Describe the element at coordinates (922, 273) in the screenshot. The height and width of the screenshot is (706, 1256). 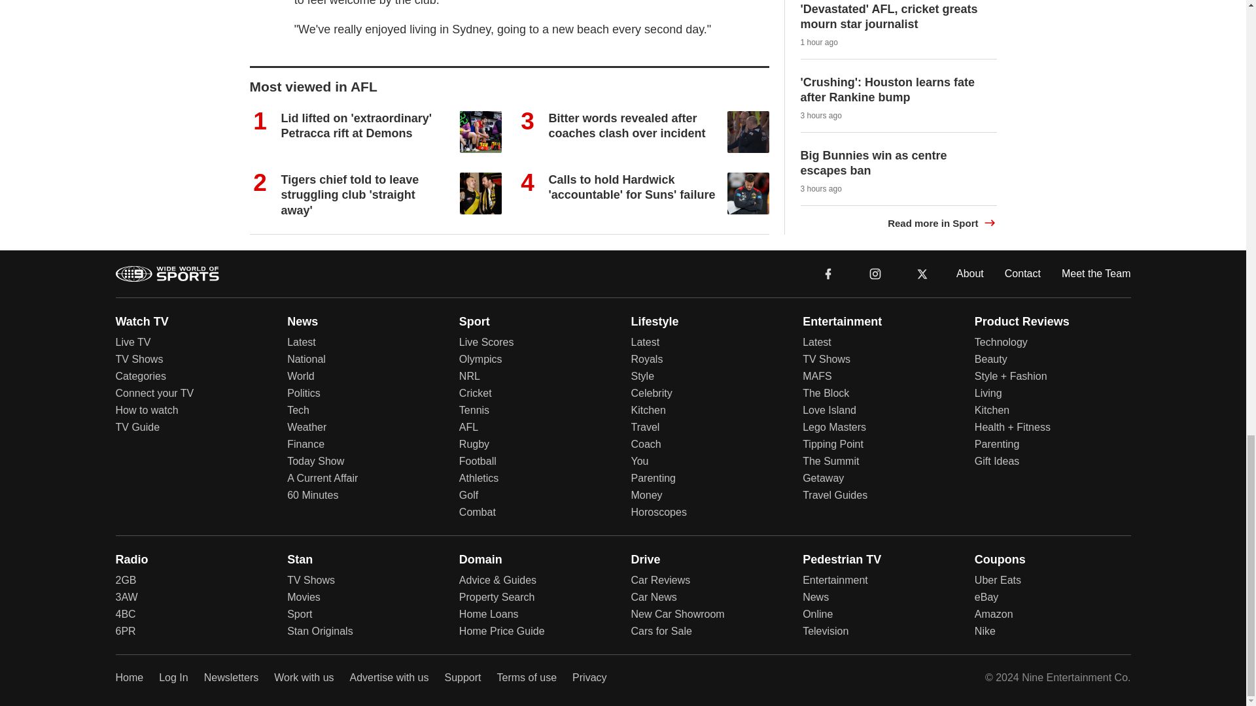
I see `x` at that location.